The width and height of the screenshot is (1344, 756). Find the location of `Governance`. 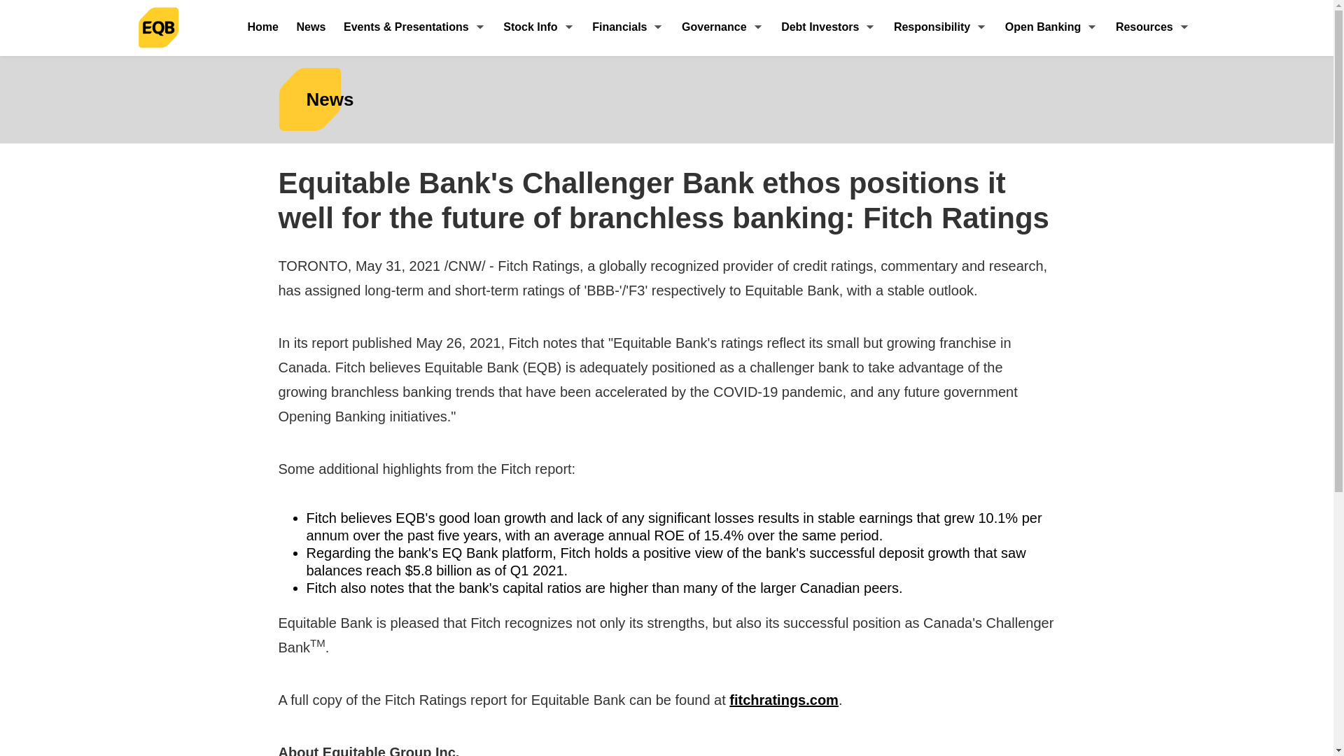

Governance is located at coordinates (722, 28).